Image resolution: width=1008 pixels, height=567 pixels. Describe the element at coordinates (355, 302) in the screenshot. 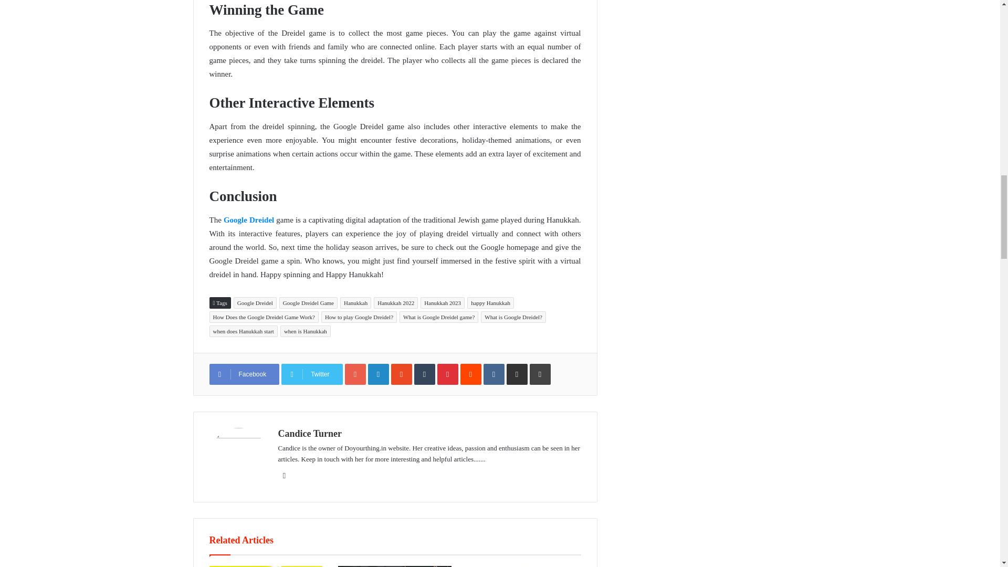

I see `Hanukkah` at that location.